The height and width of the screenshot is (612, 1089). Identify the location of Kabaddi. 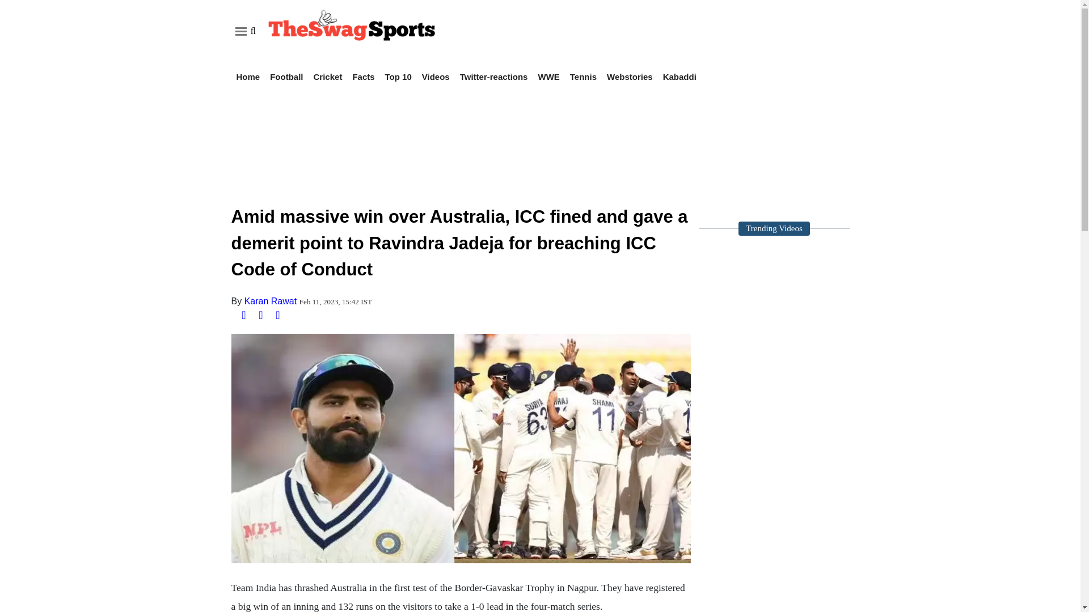
(679, 76).